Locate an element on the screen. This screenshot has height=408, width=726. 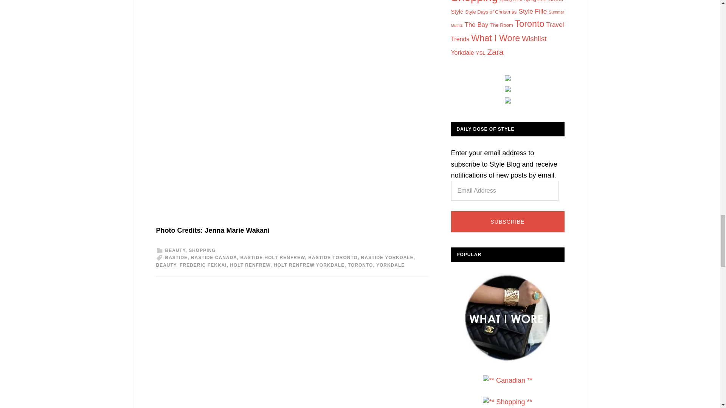
BEAUTY is located at coordinates (175, 250).